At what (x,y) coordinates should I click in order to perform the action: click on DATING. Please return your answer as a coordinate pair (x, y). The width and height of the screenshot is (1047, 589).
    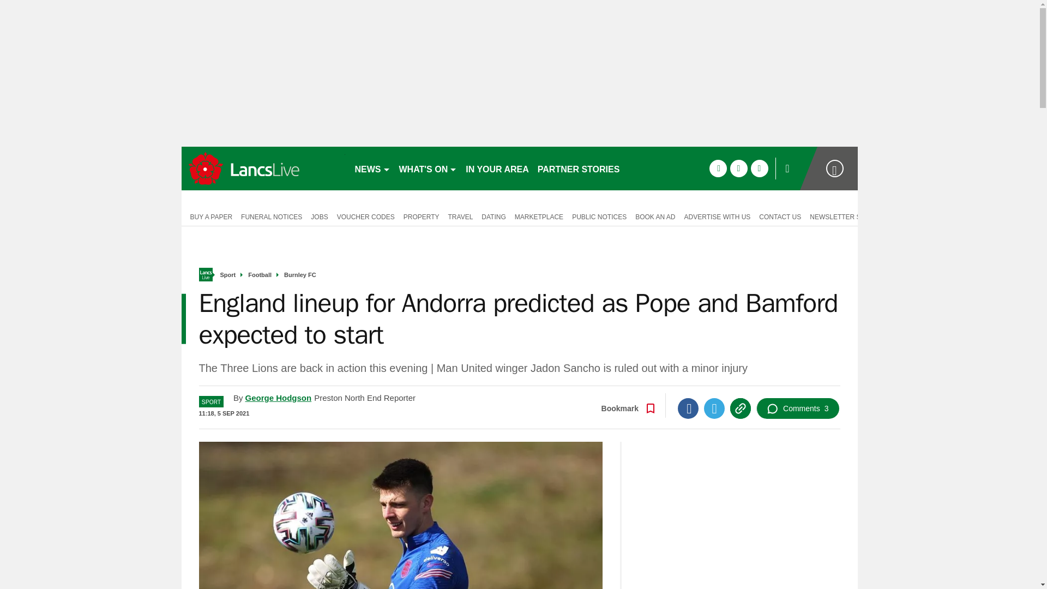
    Looking at the image, I should click on (494, 216).